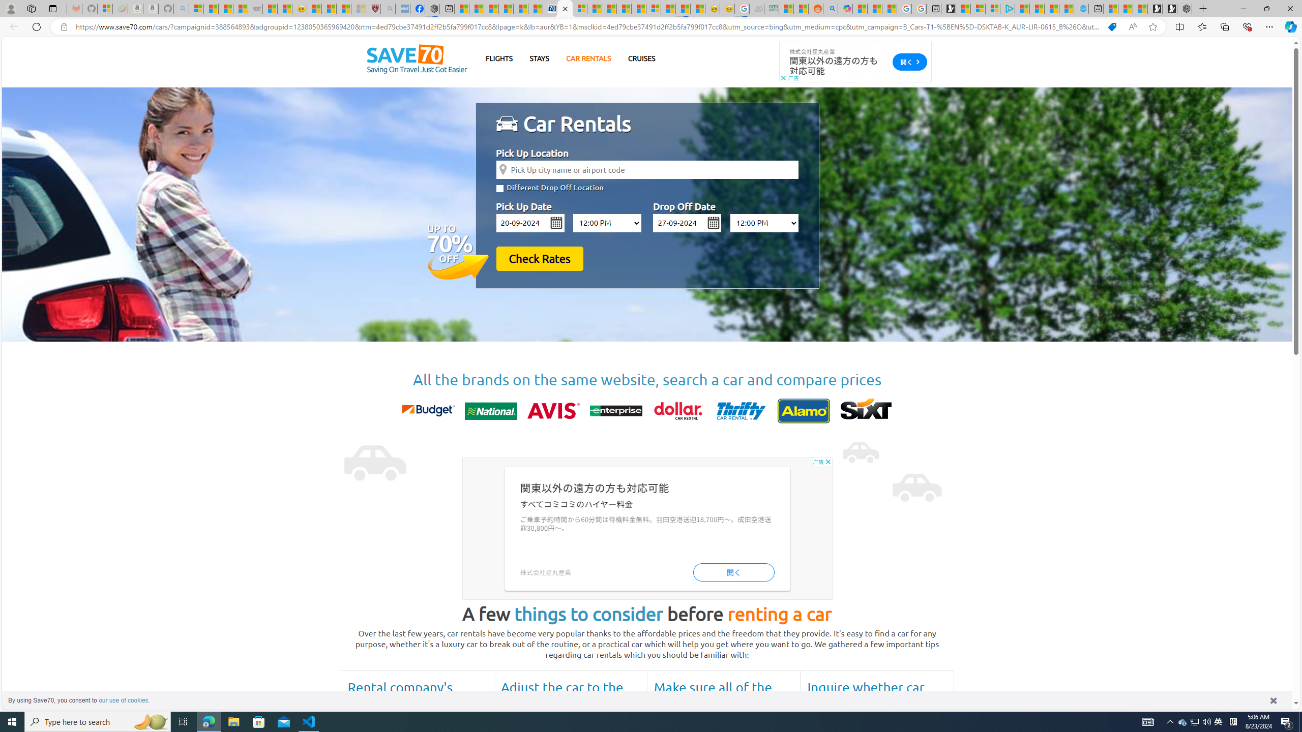  I want to click on STAYS, so click(539, 58).